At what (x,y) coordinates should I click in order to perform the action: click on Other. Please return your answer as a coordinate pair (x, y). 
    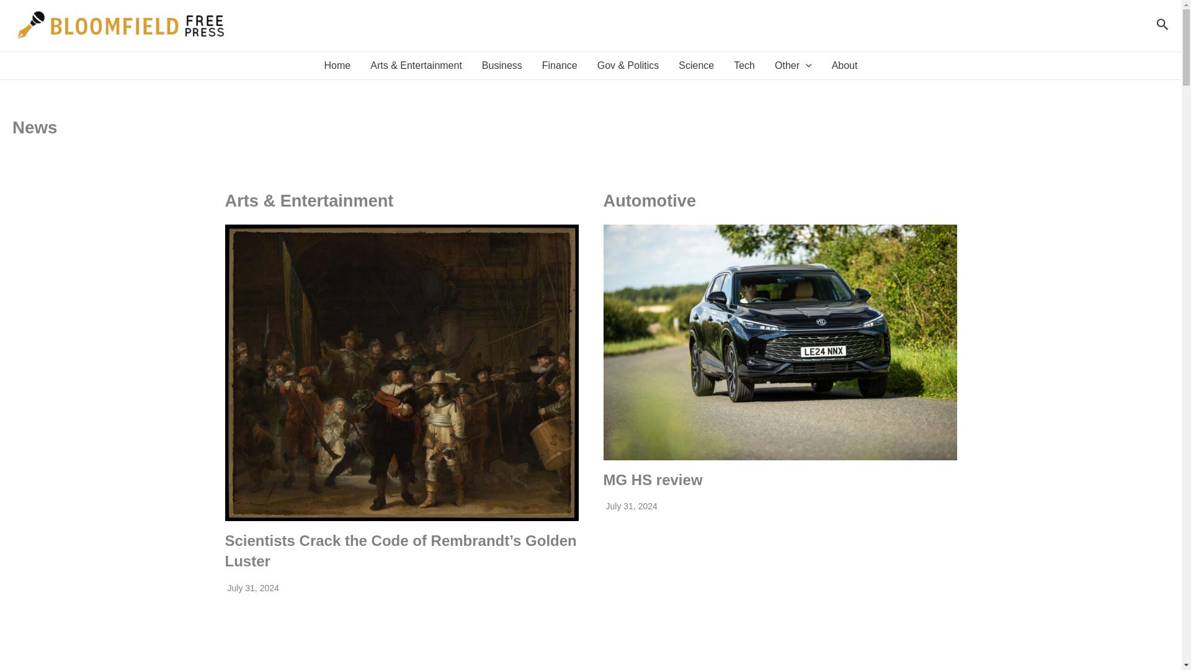
    Looking at the image, I should click on (793, 66).